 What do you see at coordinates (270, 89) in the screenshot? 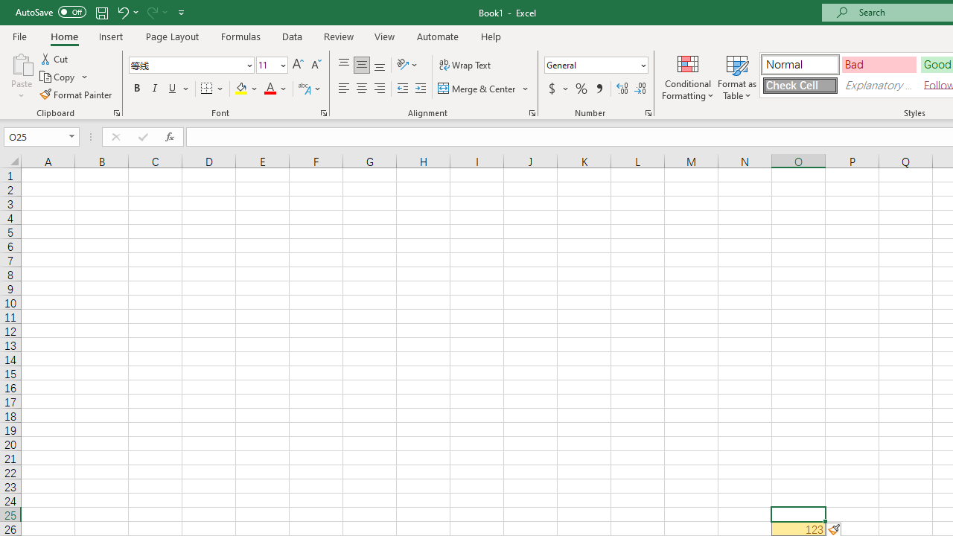
I see `Font Color RGB(255, 0, 0)` at bounding box center [270, 89].